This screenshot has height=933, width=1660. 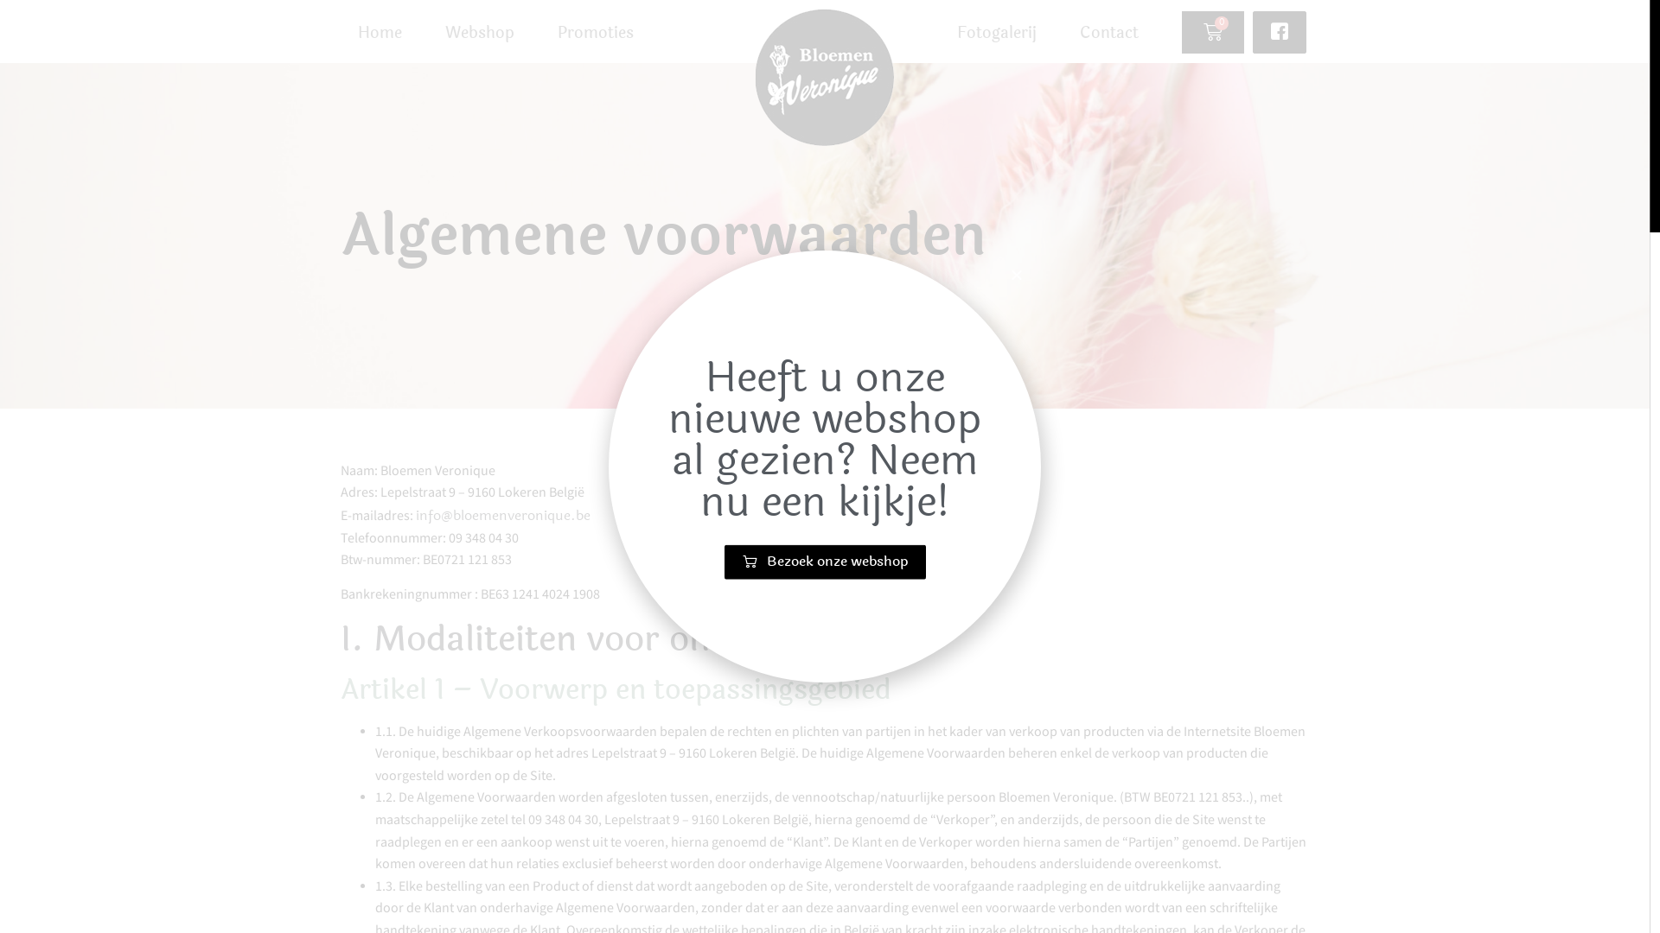 What do you see at coordinates (825, 562) in the screenshot?
I see `Bezoek onze webshop` at bounding box center [825, 562].